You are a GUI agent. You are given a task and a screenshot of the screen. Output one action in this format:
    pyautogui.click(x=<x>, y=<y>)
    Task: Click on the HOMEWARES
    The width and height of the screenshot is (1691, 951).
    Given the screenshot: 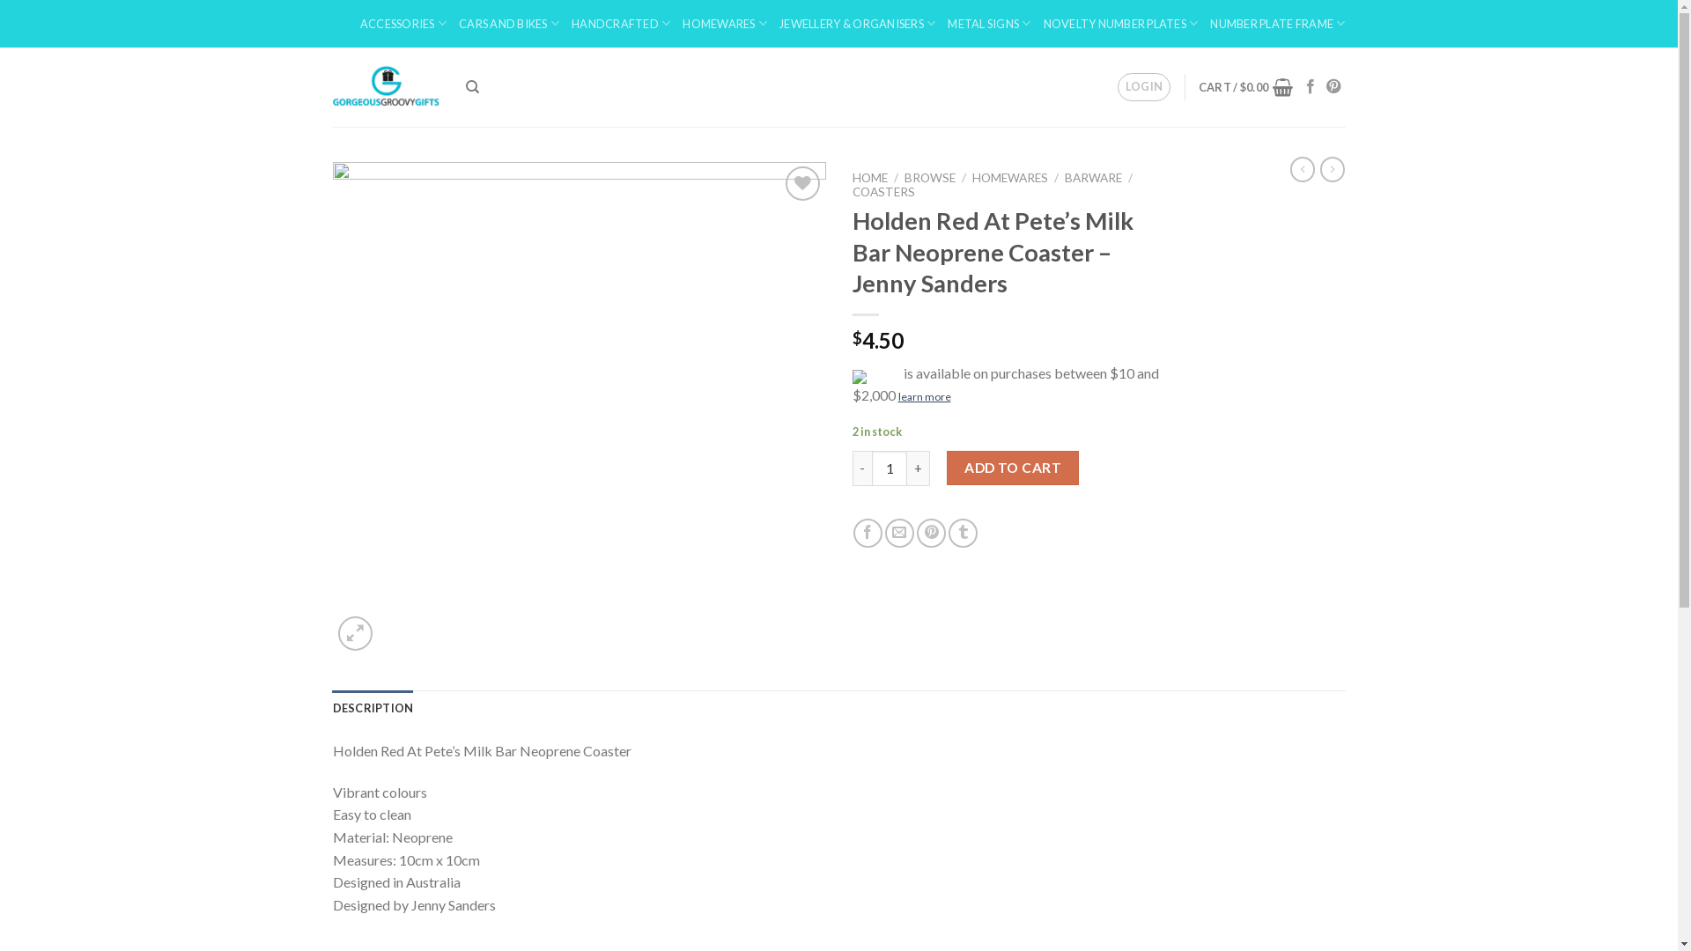 What is the action you would take?
    pyautogui.click(x=725, y=24)
    